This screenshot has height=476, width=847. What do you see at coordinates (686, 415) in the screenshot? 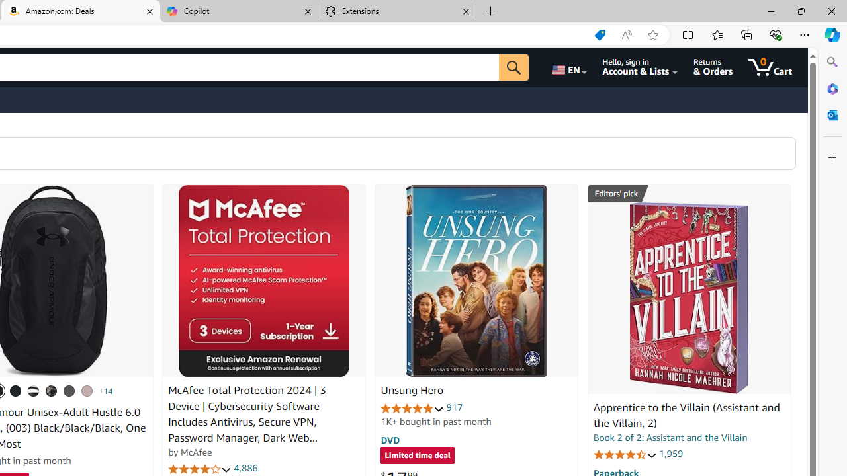
I see `Apprentice to the Villain (Assistant and the Villain, 2)` at bounding box center [686, 415].